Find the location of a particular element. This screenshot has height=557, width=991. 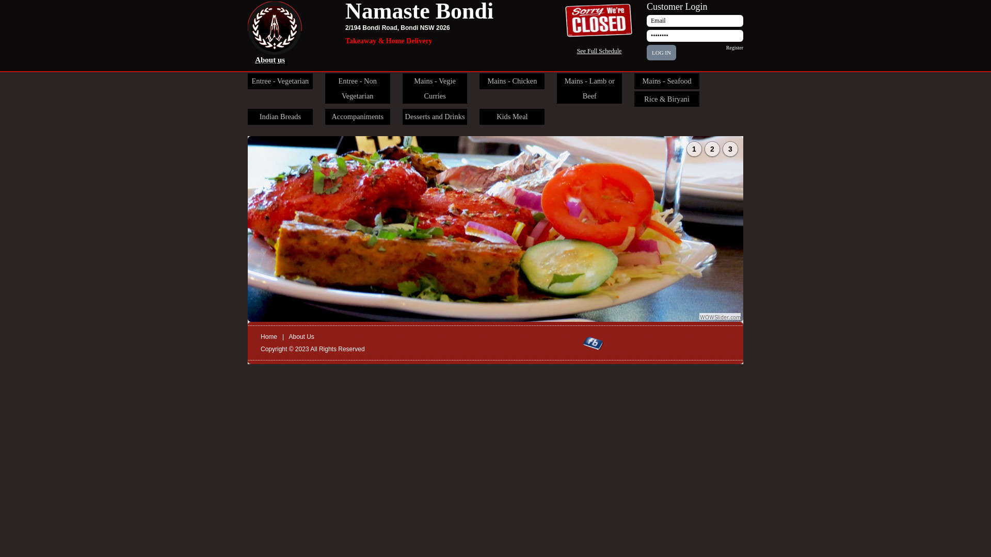

Welcome to Namaste is located at coordinates (495, 229).